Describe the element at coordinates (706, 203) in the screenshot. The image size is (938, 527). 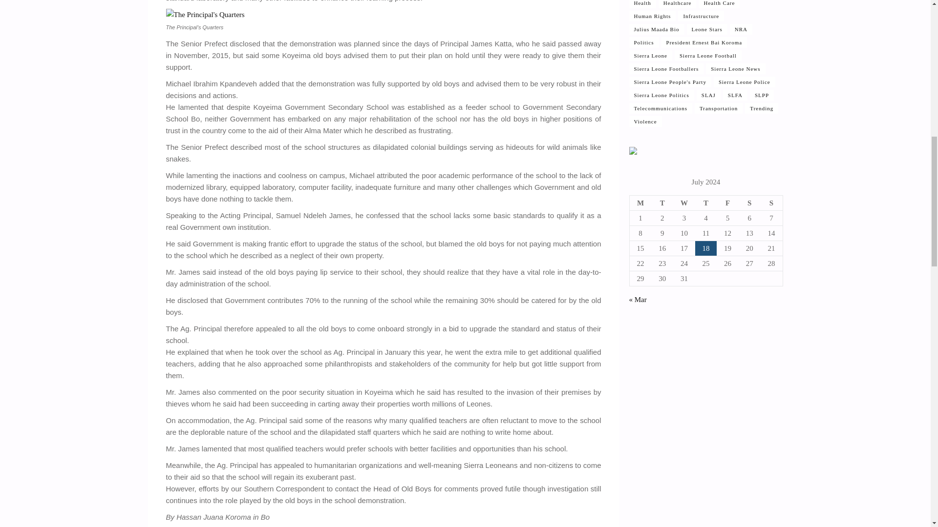
I see `Thursday` at that location.